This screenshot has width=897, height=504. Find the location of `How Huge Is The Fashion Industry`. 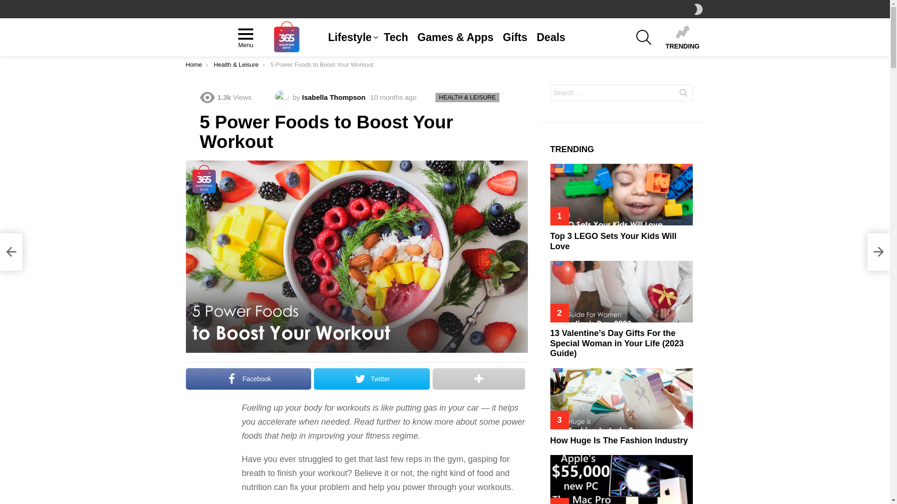

How Huge Is The Fashion Industry is located at coordinates (879, 252).